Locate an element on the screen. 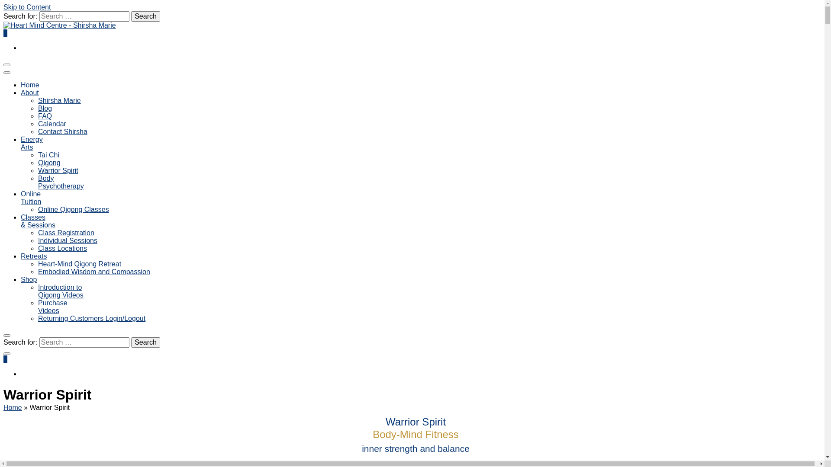  Shirsha Marie is located at coordinates (60, 100).